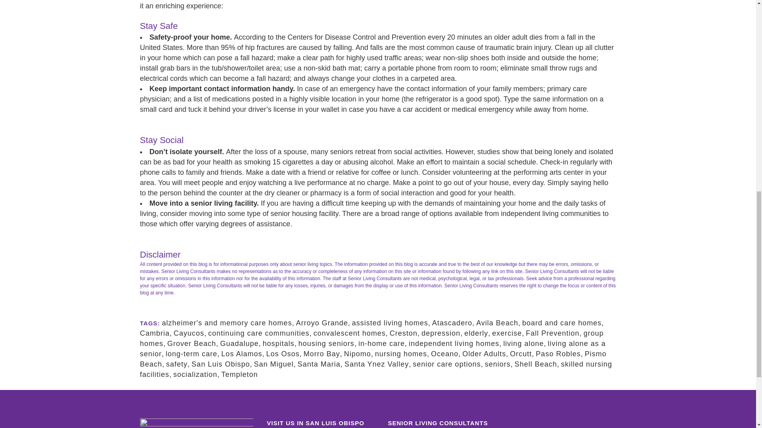 The image size is (762, 428). Describe the element at coordinates (322, 323) in the screenshot. I see `Arroyo Grande` at that location.